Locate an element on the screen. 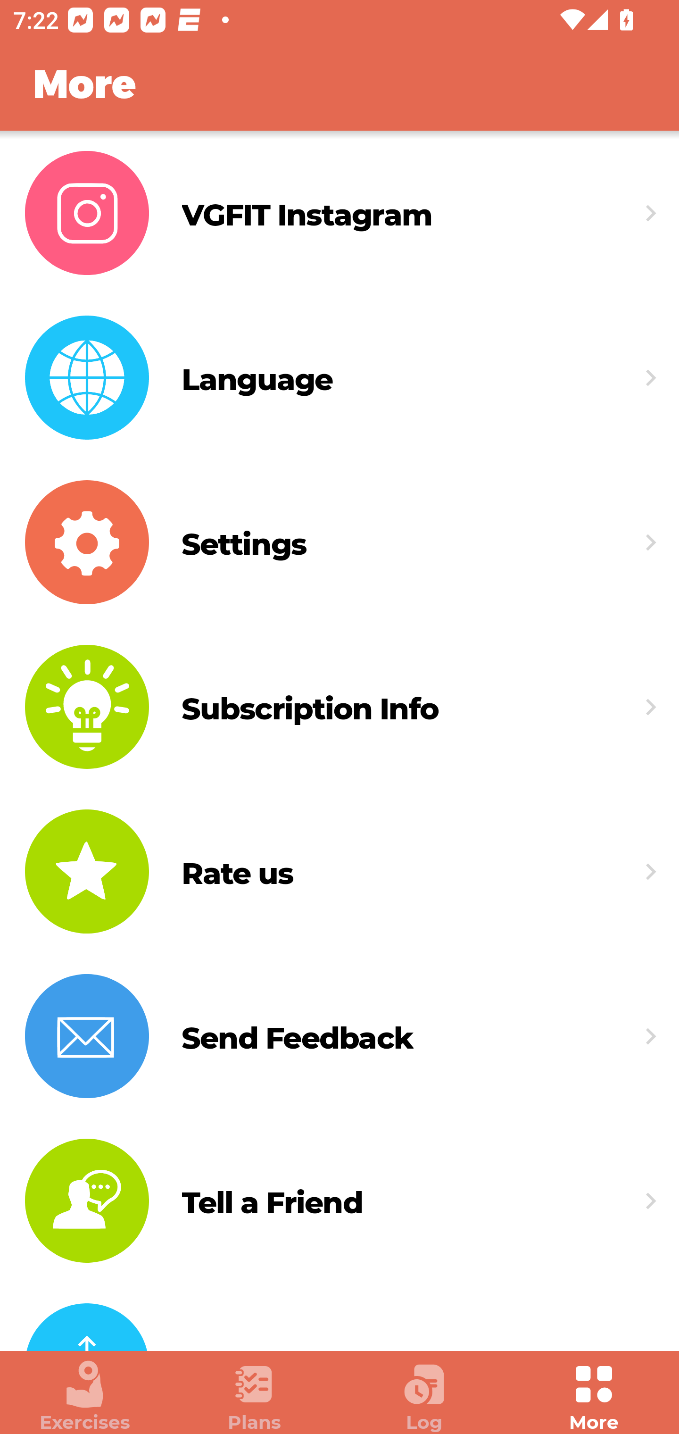 This screenshot has width=679, height=1434. Plans is located at coordinates (255, 1396).